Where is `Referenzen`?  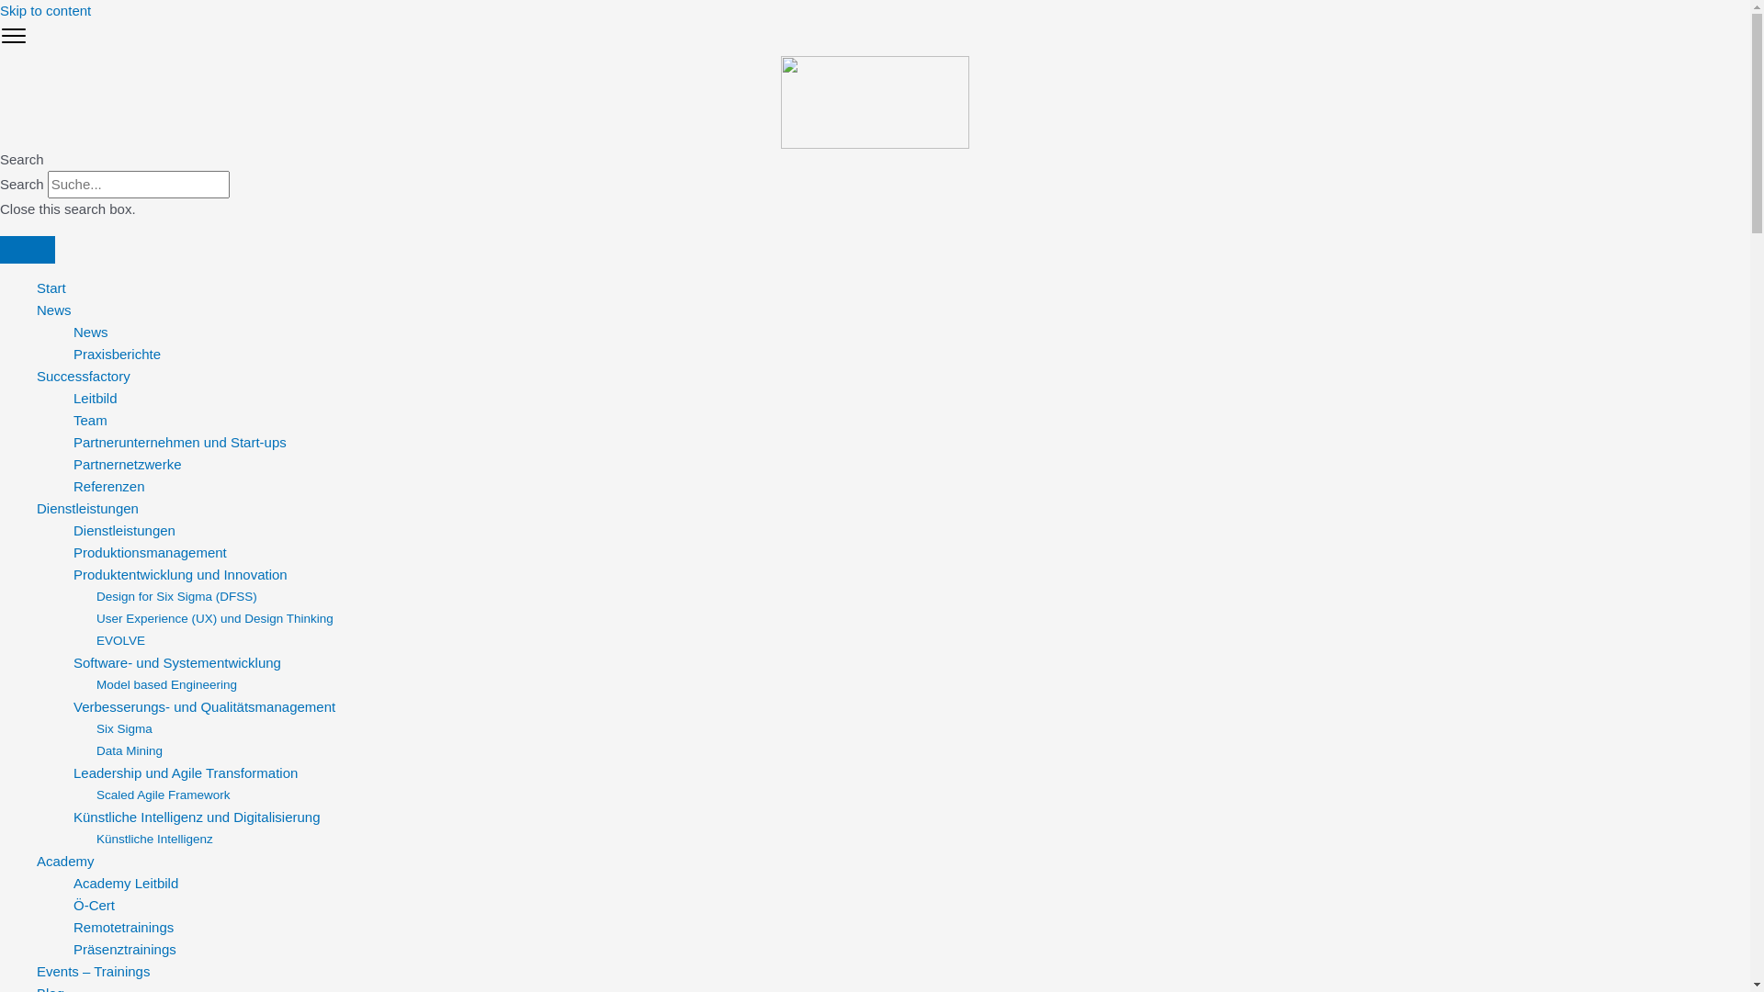 Referenzen is located at coordinates (109, 487).